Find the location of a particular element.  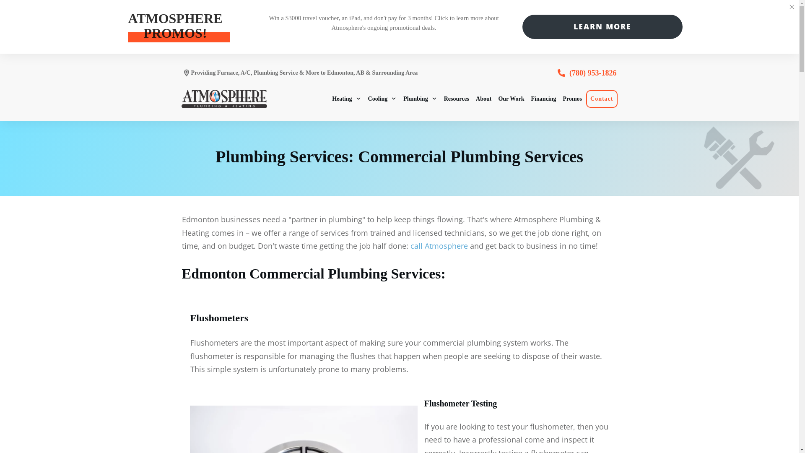

About is located at coordinates (484, 99).